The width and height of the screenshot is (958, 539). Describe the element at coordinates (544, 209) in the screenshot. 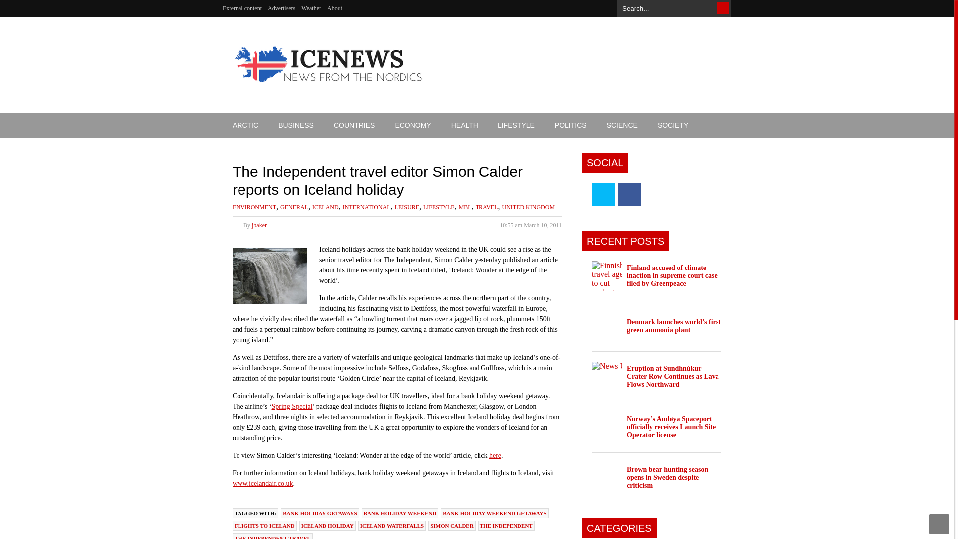

I see `Zoom out post body text` at that location.